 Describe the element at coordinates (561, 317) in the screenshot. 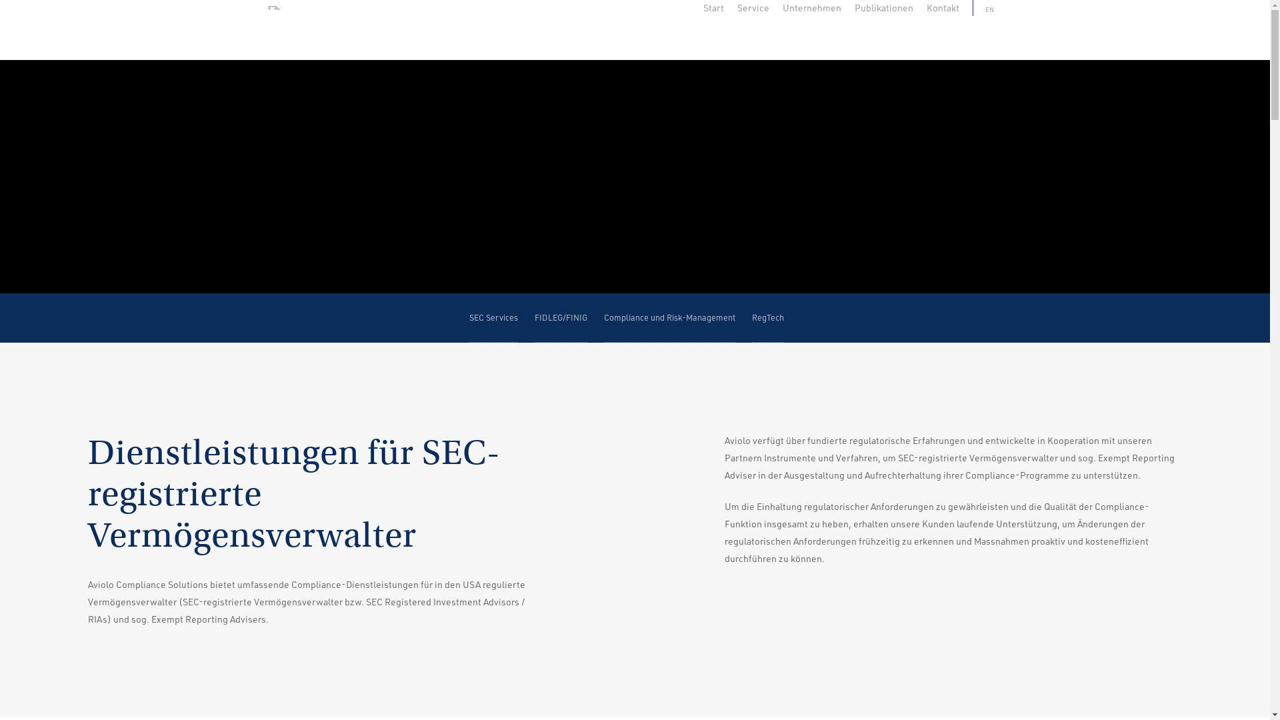

I see `FIDLEG/FINIG` at that location.